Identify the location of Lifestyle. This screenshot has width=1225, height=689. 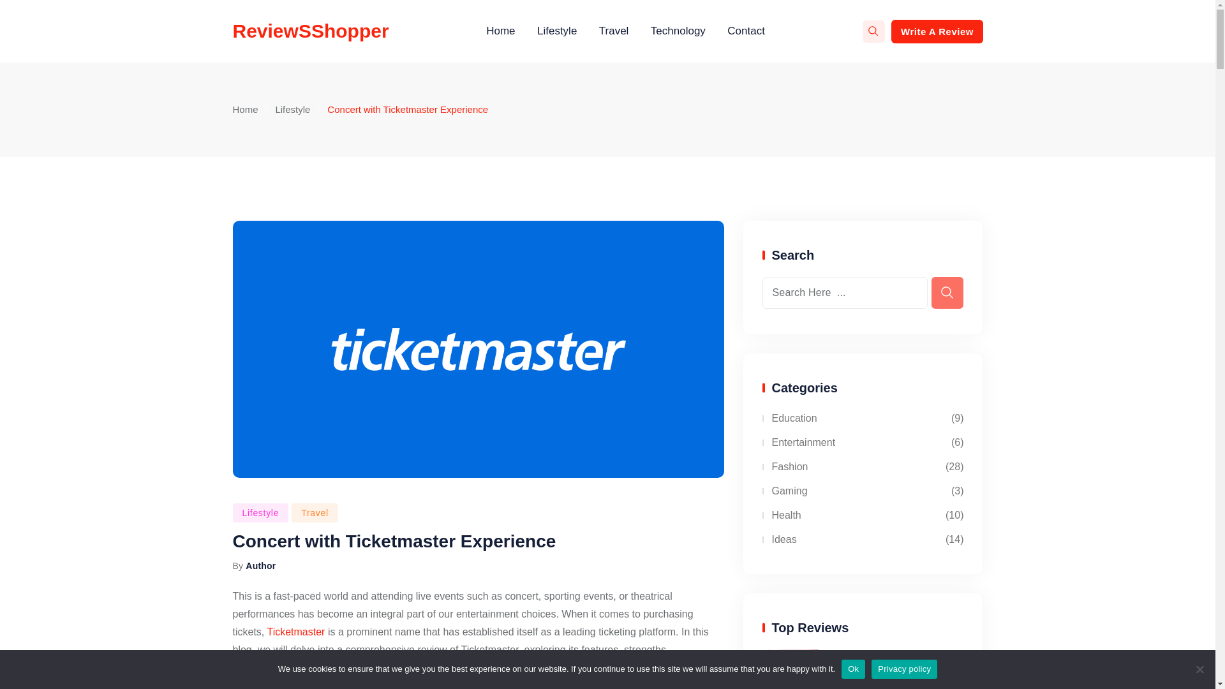
(557, 31).